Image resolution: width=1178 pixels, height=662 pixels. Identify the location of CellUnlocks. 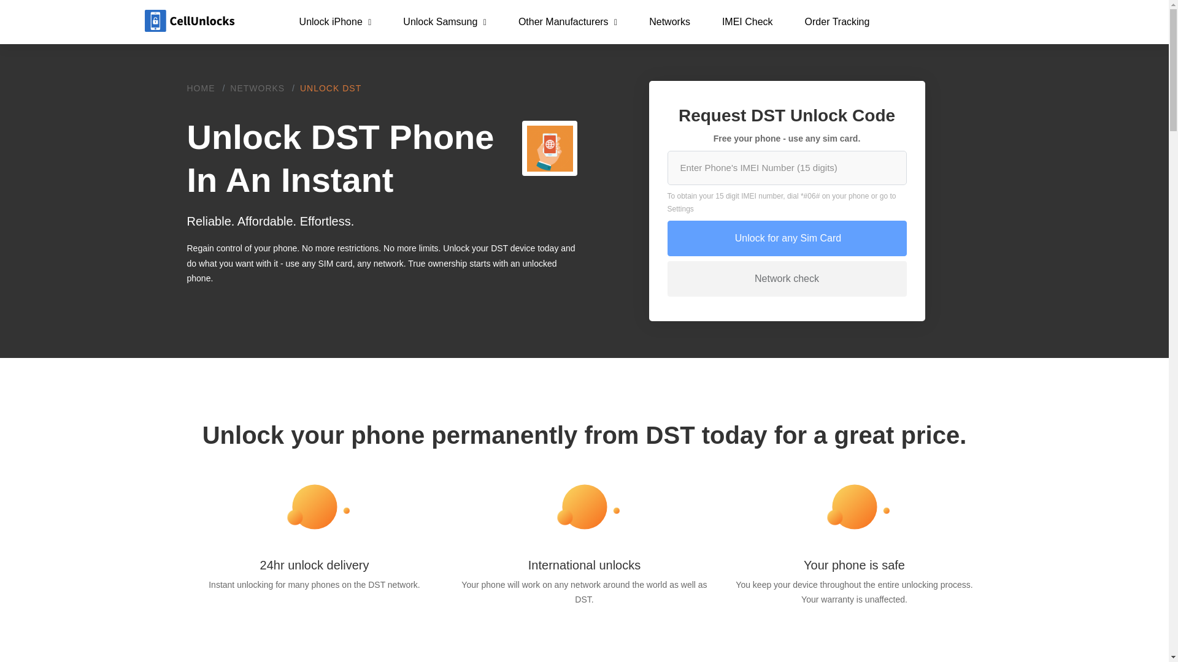
(190, 21).